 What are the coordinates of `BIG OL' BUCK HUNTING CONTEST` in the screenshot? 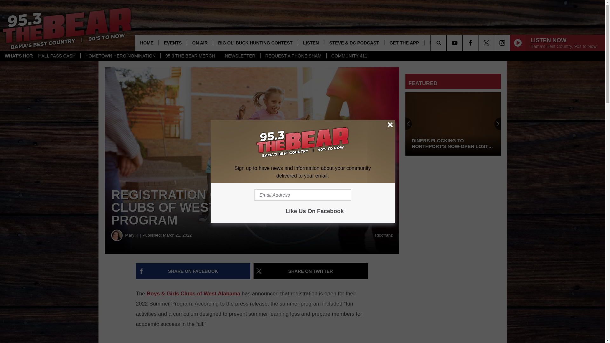 It's located at (255, 43).